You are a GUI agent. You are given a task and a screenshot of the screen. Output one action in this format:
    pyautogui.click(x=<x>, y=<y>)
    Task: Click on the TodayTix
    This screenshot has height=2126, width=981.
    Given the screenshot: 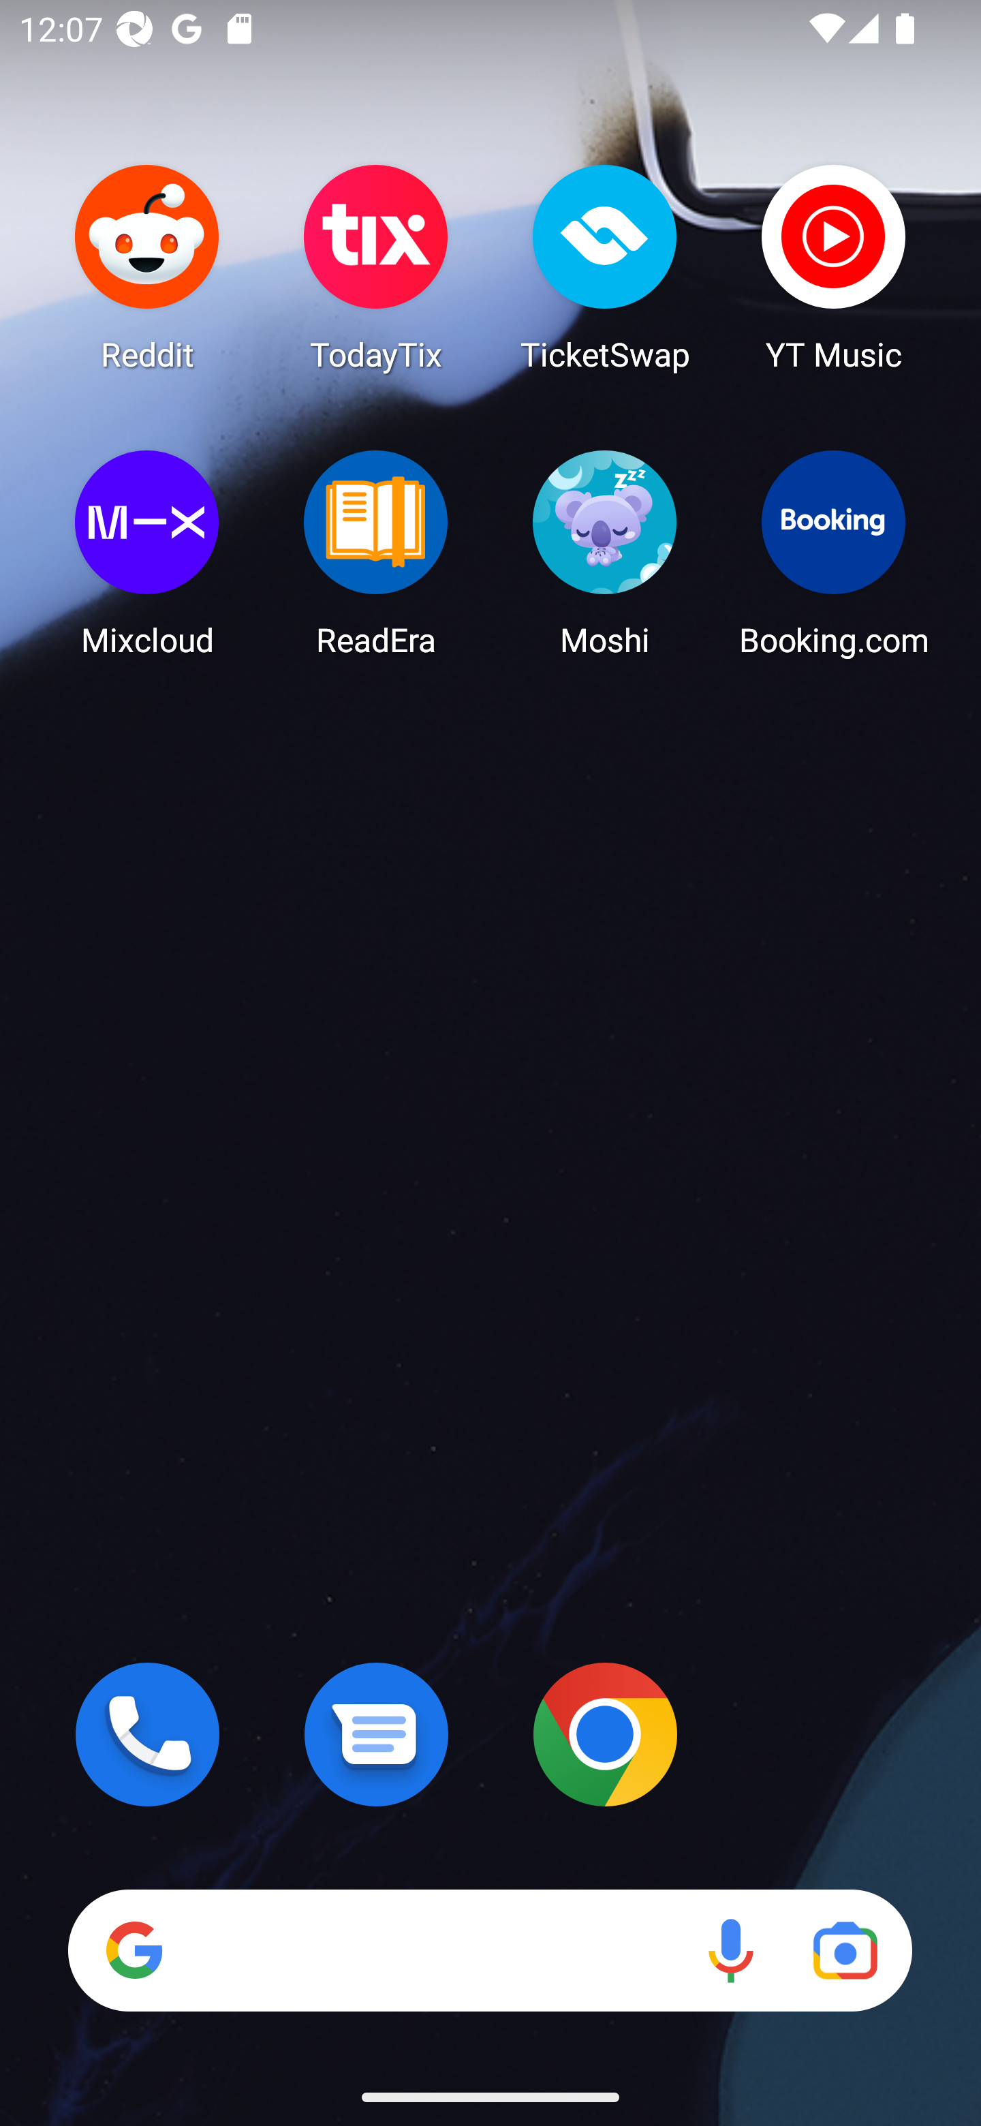 What is the action you would take?
    pyautogui.click(x=376, y=267)
    